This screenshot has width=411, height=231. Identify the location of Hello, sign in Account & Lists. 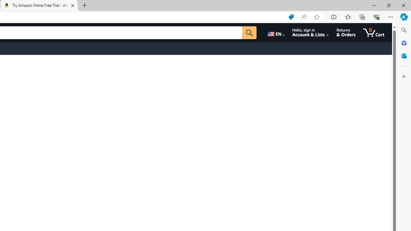
(311, 33).